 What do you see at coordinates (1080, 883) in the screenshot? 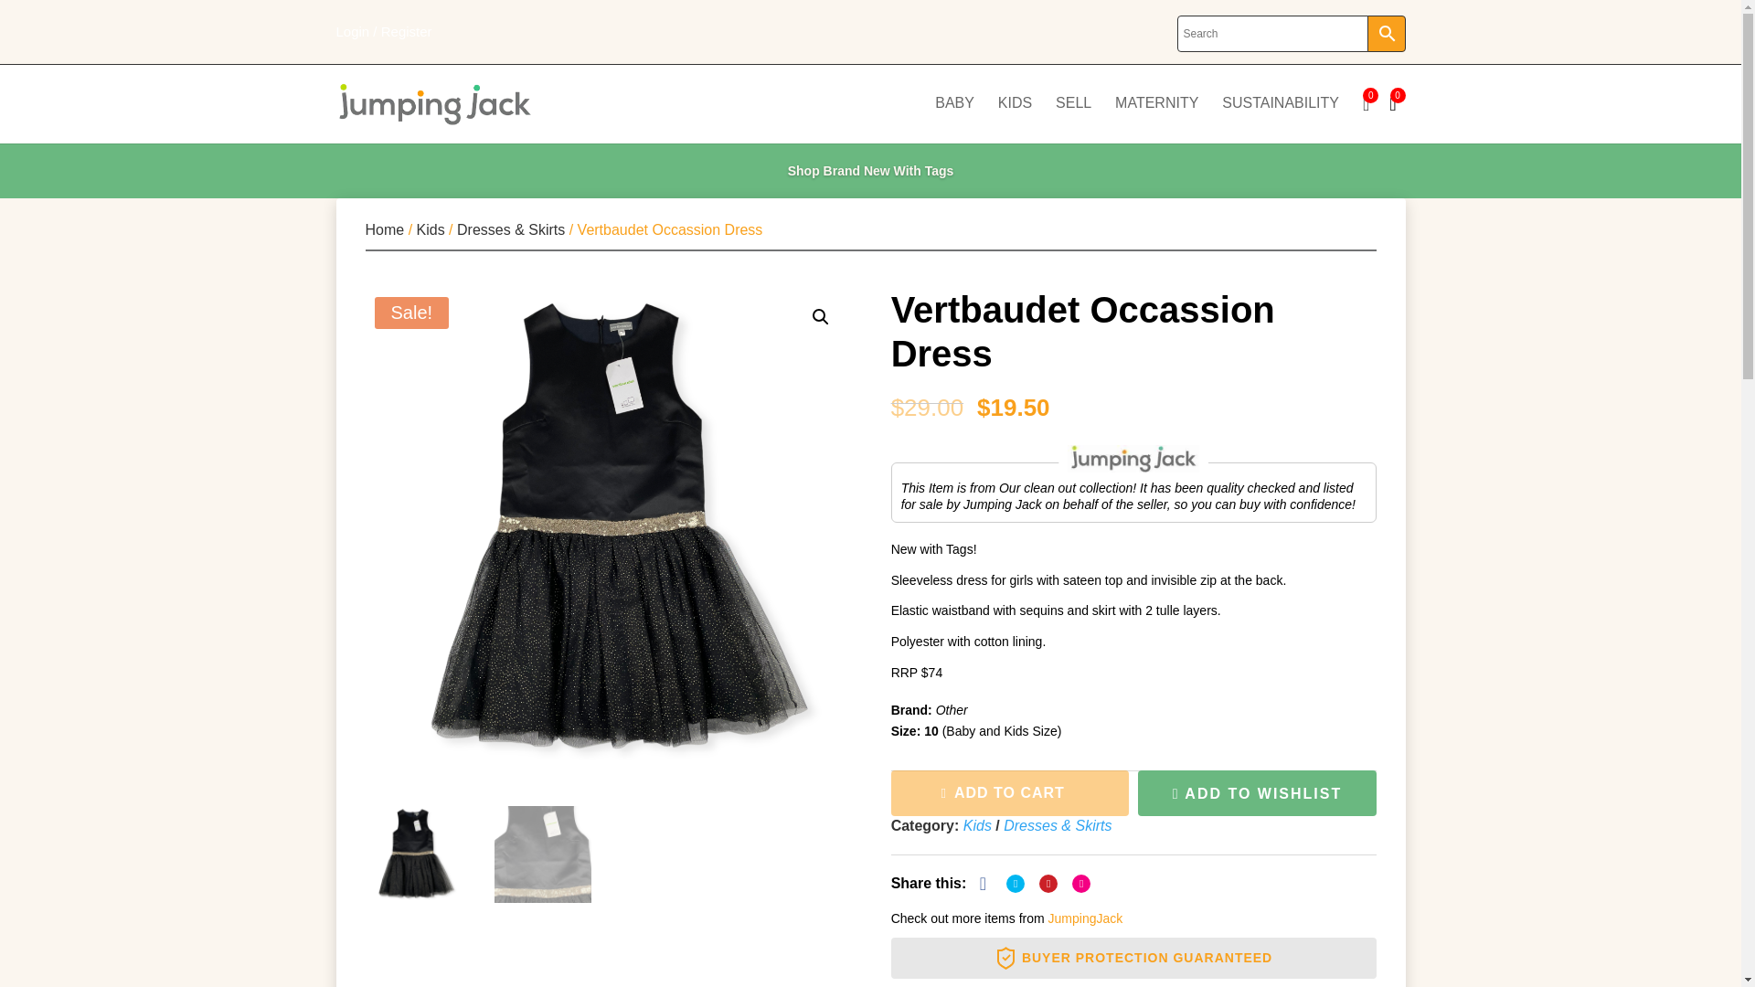
I see `Share Vertbaudet Occassion Dress on Email` at bounding box center [1080, 883].